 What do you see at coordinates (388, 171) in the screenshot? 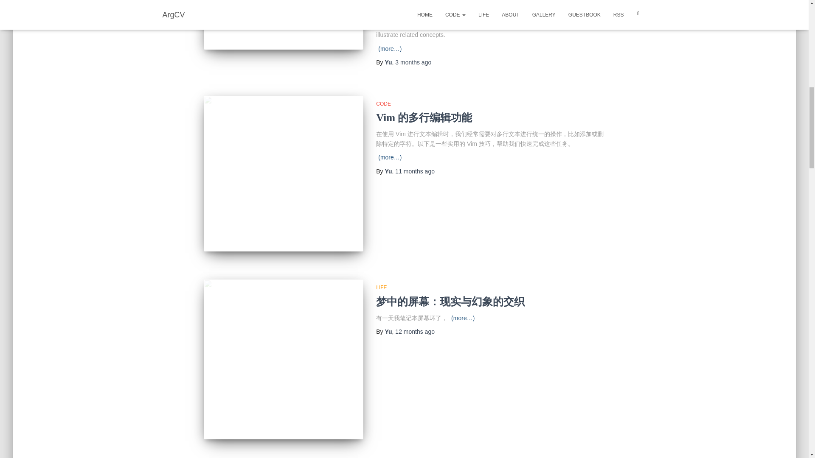
I see `Yu` at bounding box center [388, 171].